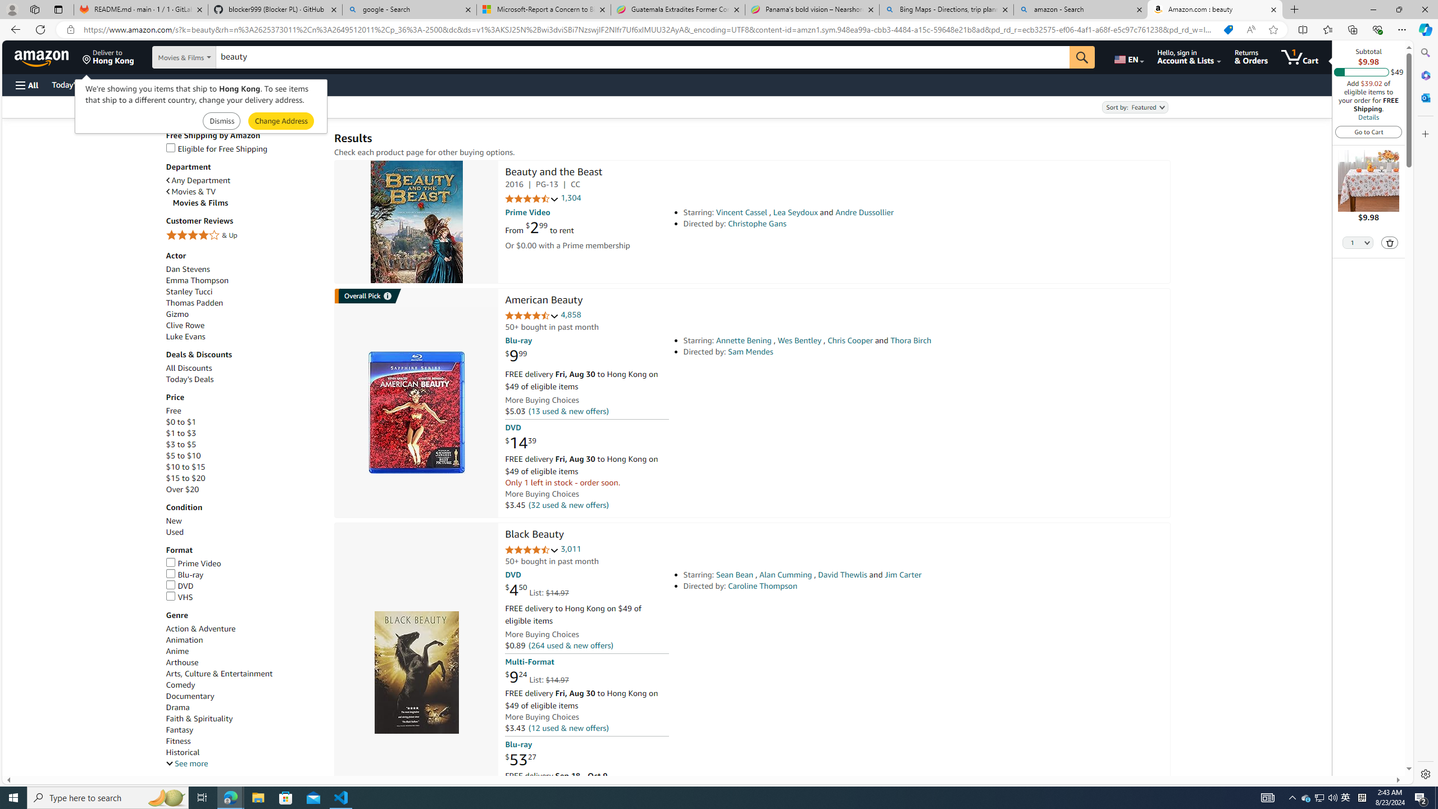 Image resolution: width=1438 pixels, height=809 pixels. Describe the element at coordinates (244, 674) in the screenshot. I see `Arts, Culture & Entertainment` at that location.